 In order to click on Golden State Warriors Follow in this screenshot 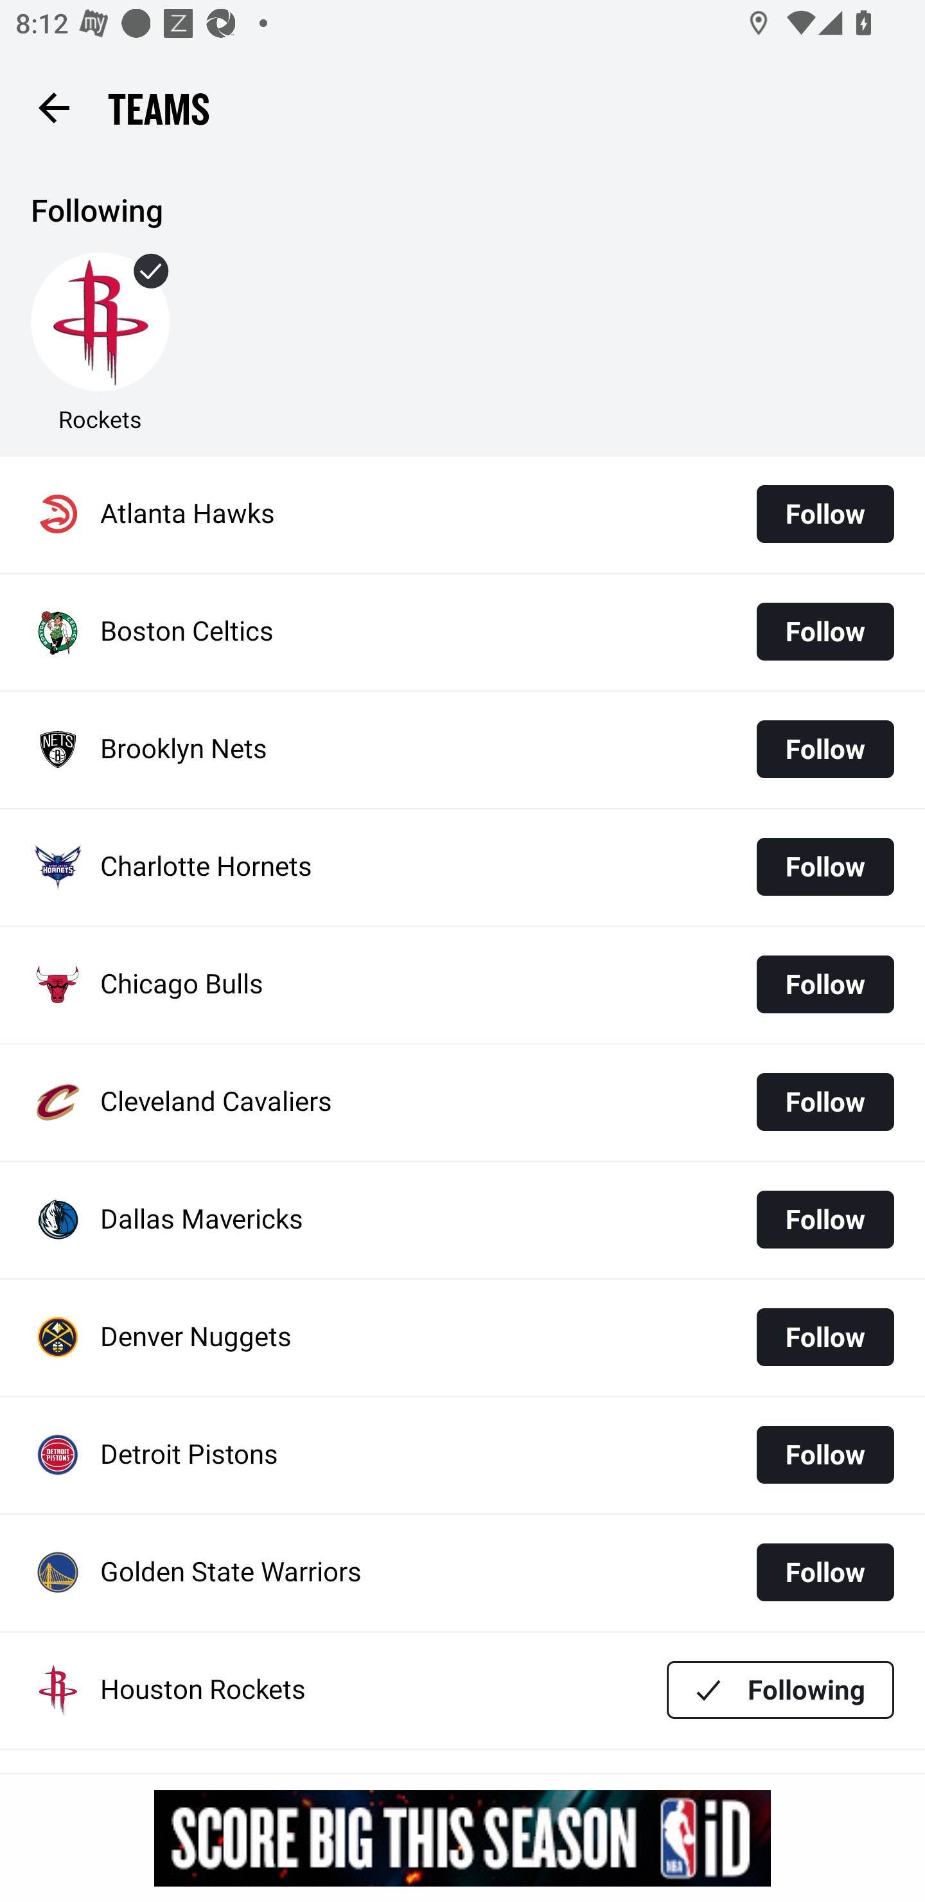, I will do `click(463, 1573)`.